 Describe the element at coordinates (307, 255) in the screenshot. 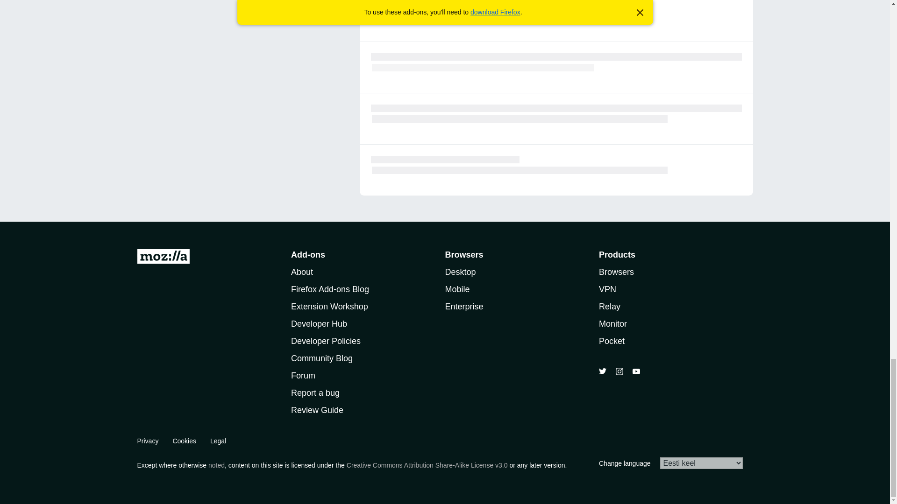

I see `Add-ons` at that location.